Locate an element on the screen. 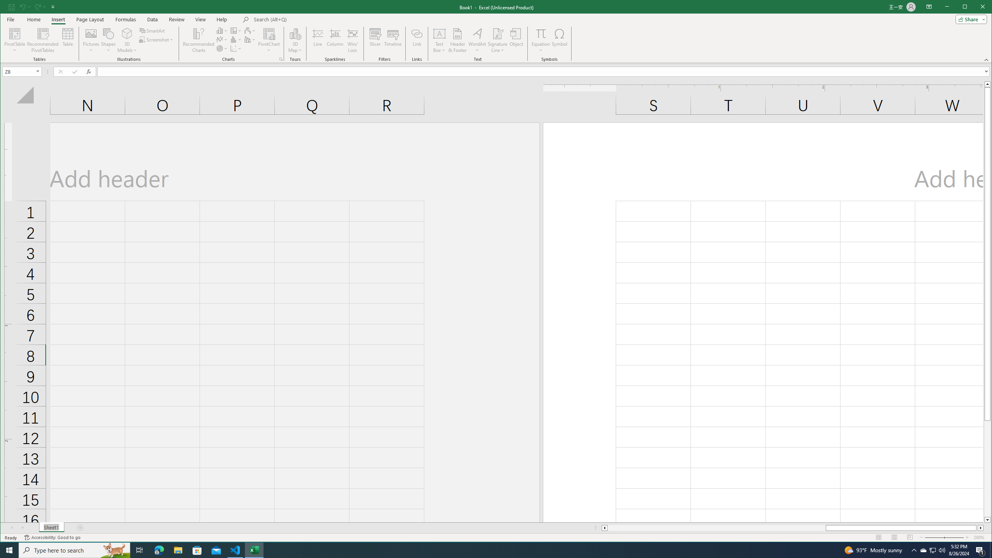  PivotChart is located at coordinates (269, 40).